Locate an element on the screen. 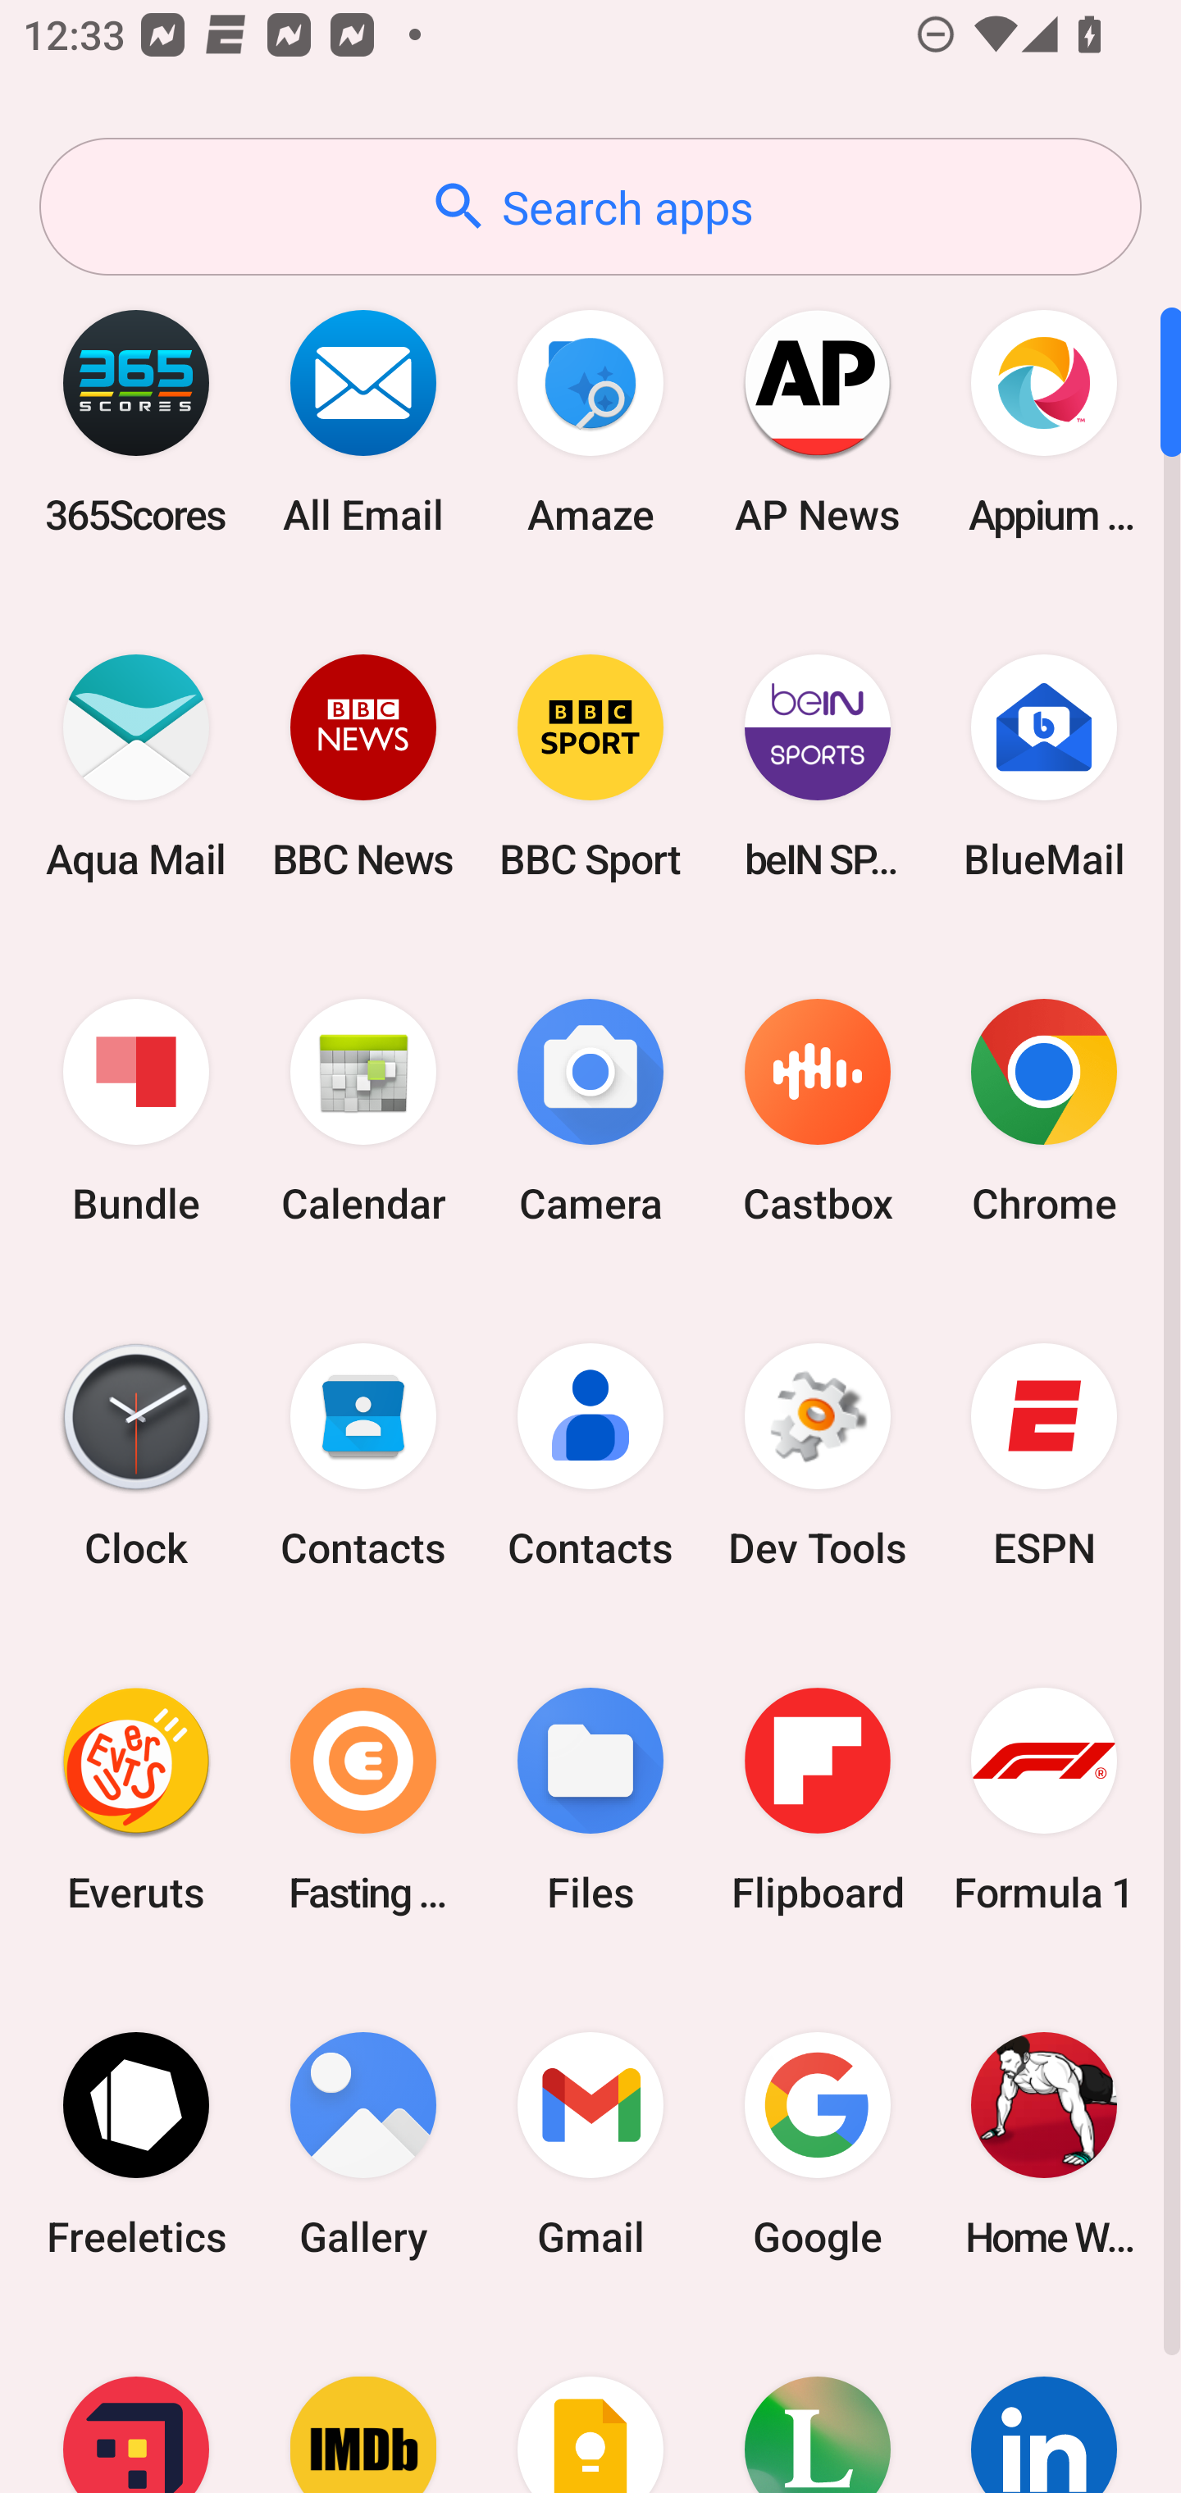  beIN SPORTS is located at coordinates (817, 766).